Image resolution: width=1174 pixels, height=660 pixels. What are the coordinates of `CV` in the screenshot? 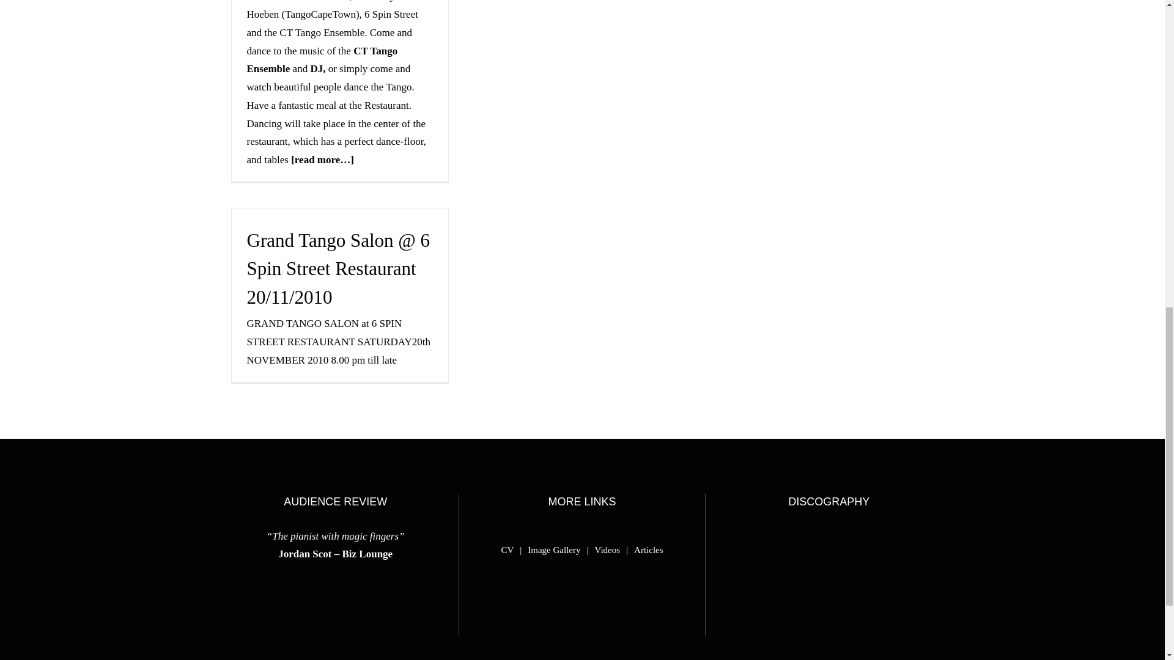 It's located at (514, 549).